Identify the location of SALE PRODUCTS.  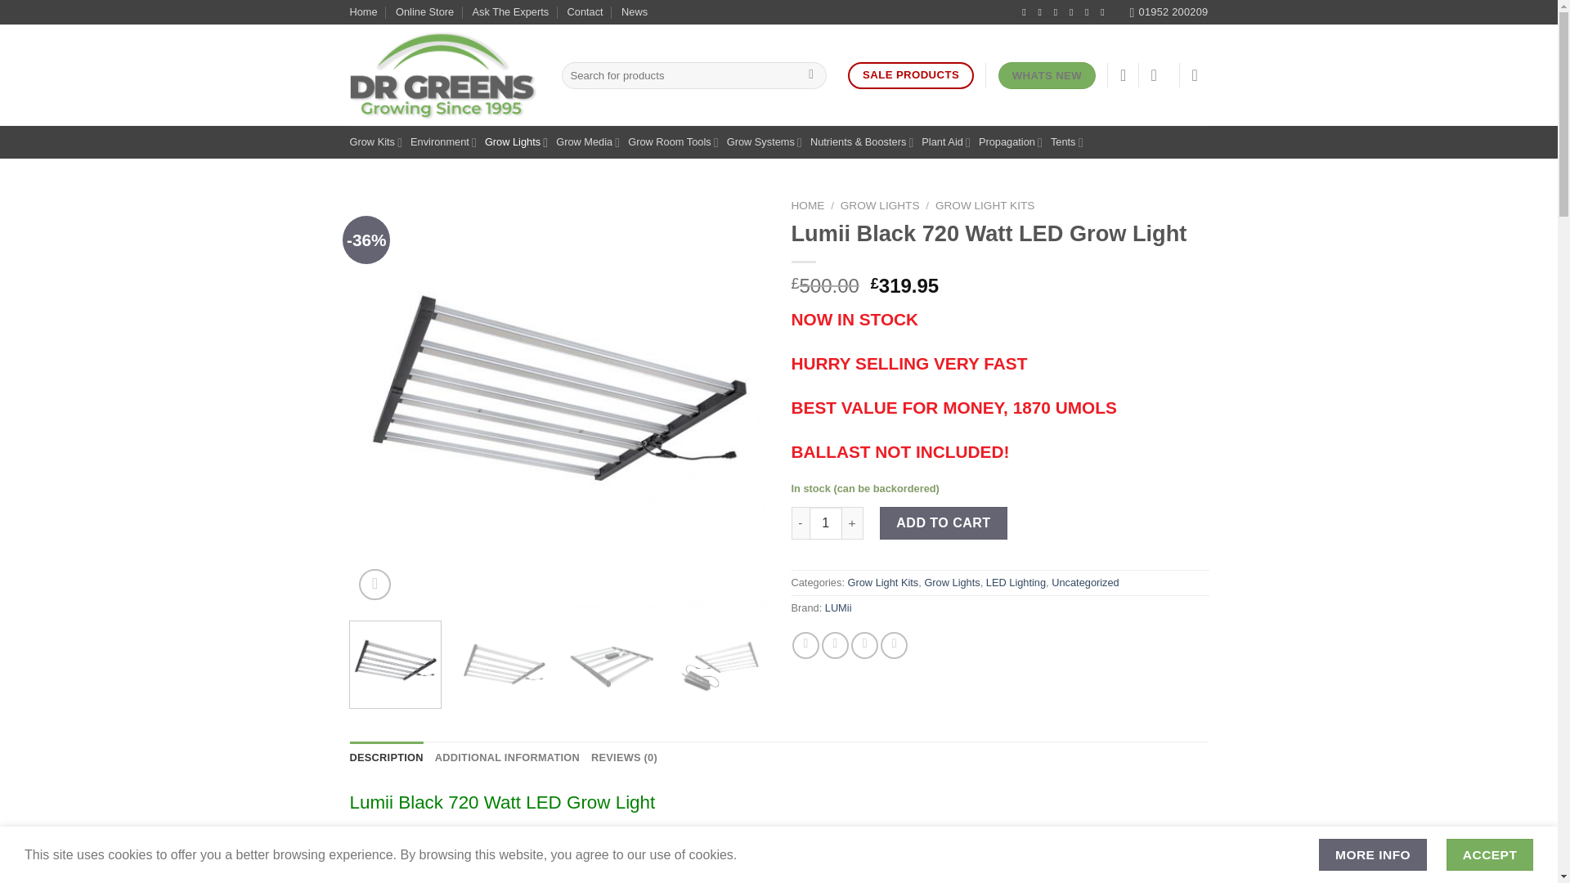
(910, 75).